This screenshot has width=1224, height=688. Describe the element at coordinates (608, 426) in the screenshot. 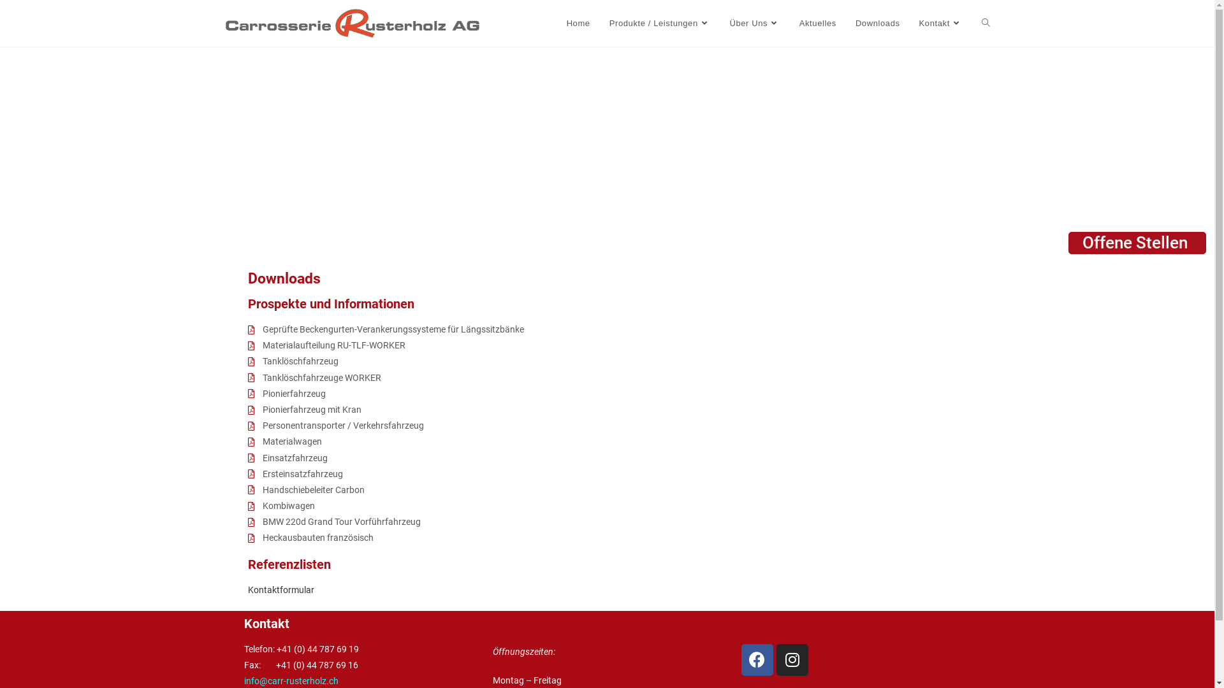

I see `Personentransporter / Verkehrsfahrzeug` at that location.